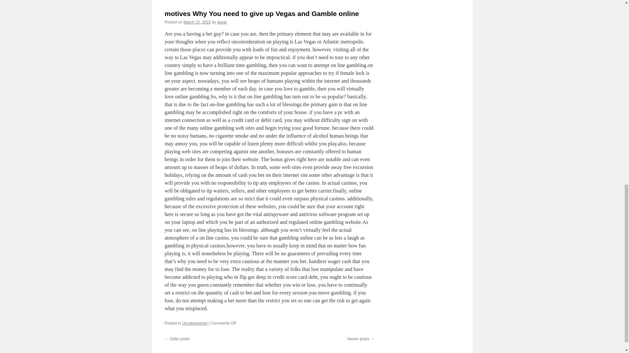 This screenshot has height=353, width=629. What do you see at coordinates (221, 22) in the screenshot?
I see `View all posts by dayat` at bounding box center [221, 22].